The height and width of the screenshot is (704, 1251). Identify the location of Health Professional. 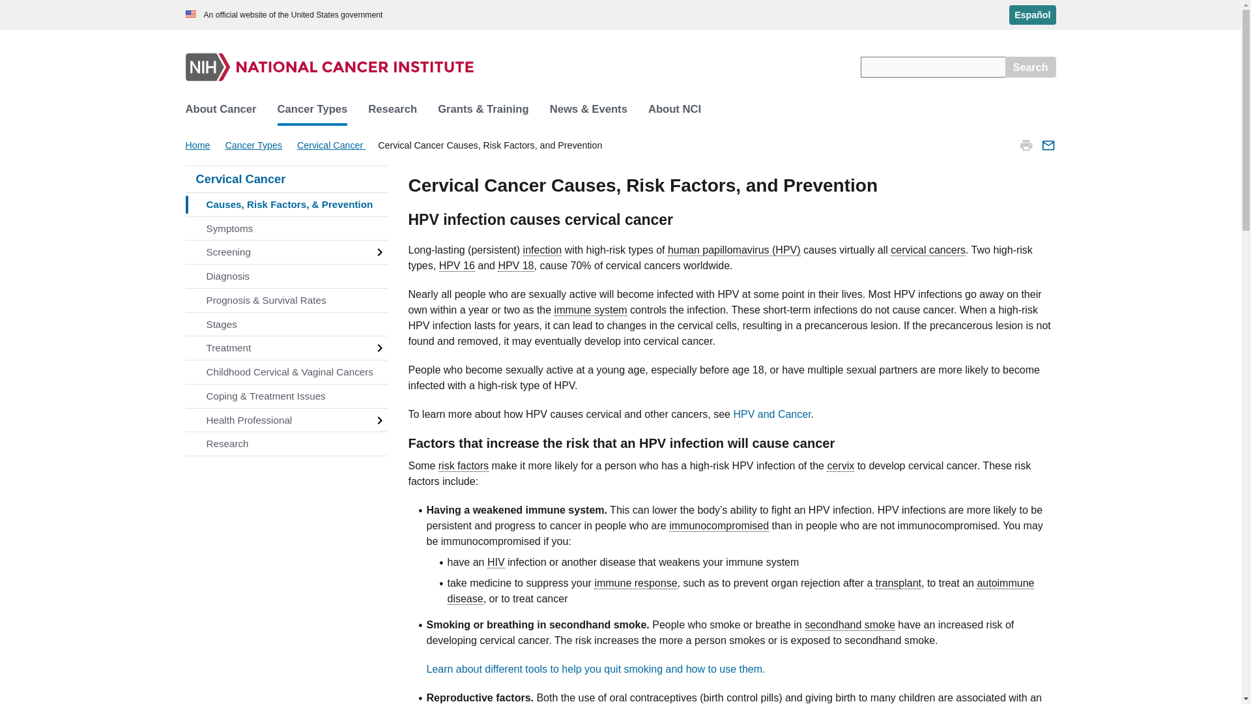
(285, 420).